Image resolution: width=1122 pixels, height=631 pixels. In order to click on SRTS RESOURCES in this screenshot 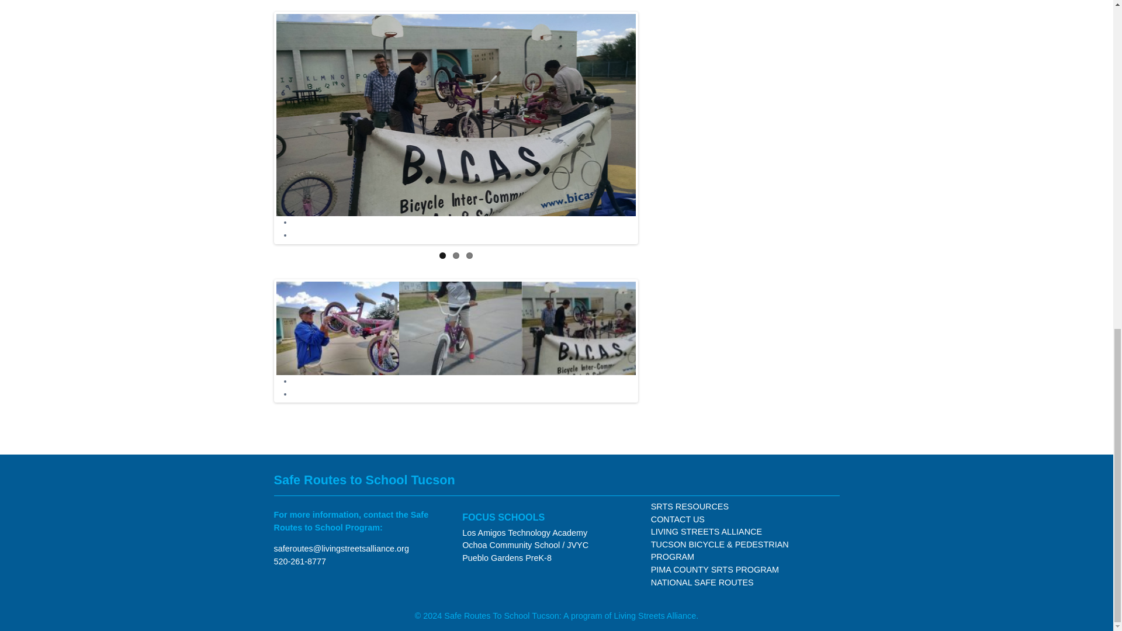, I will do `click(690, 506)`.